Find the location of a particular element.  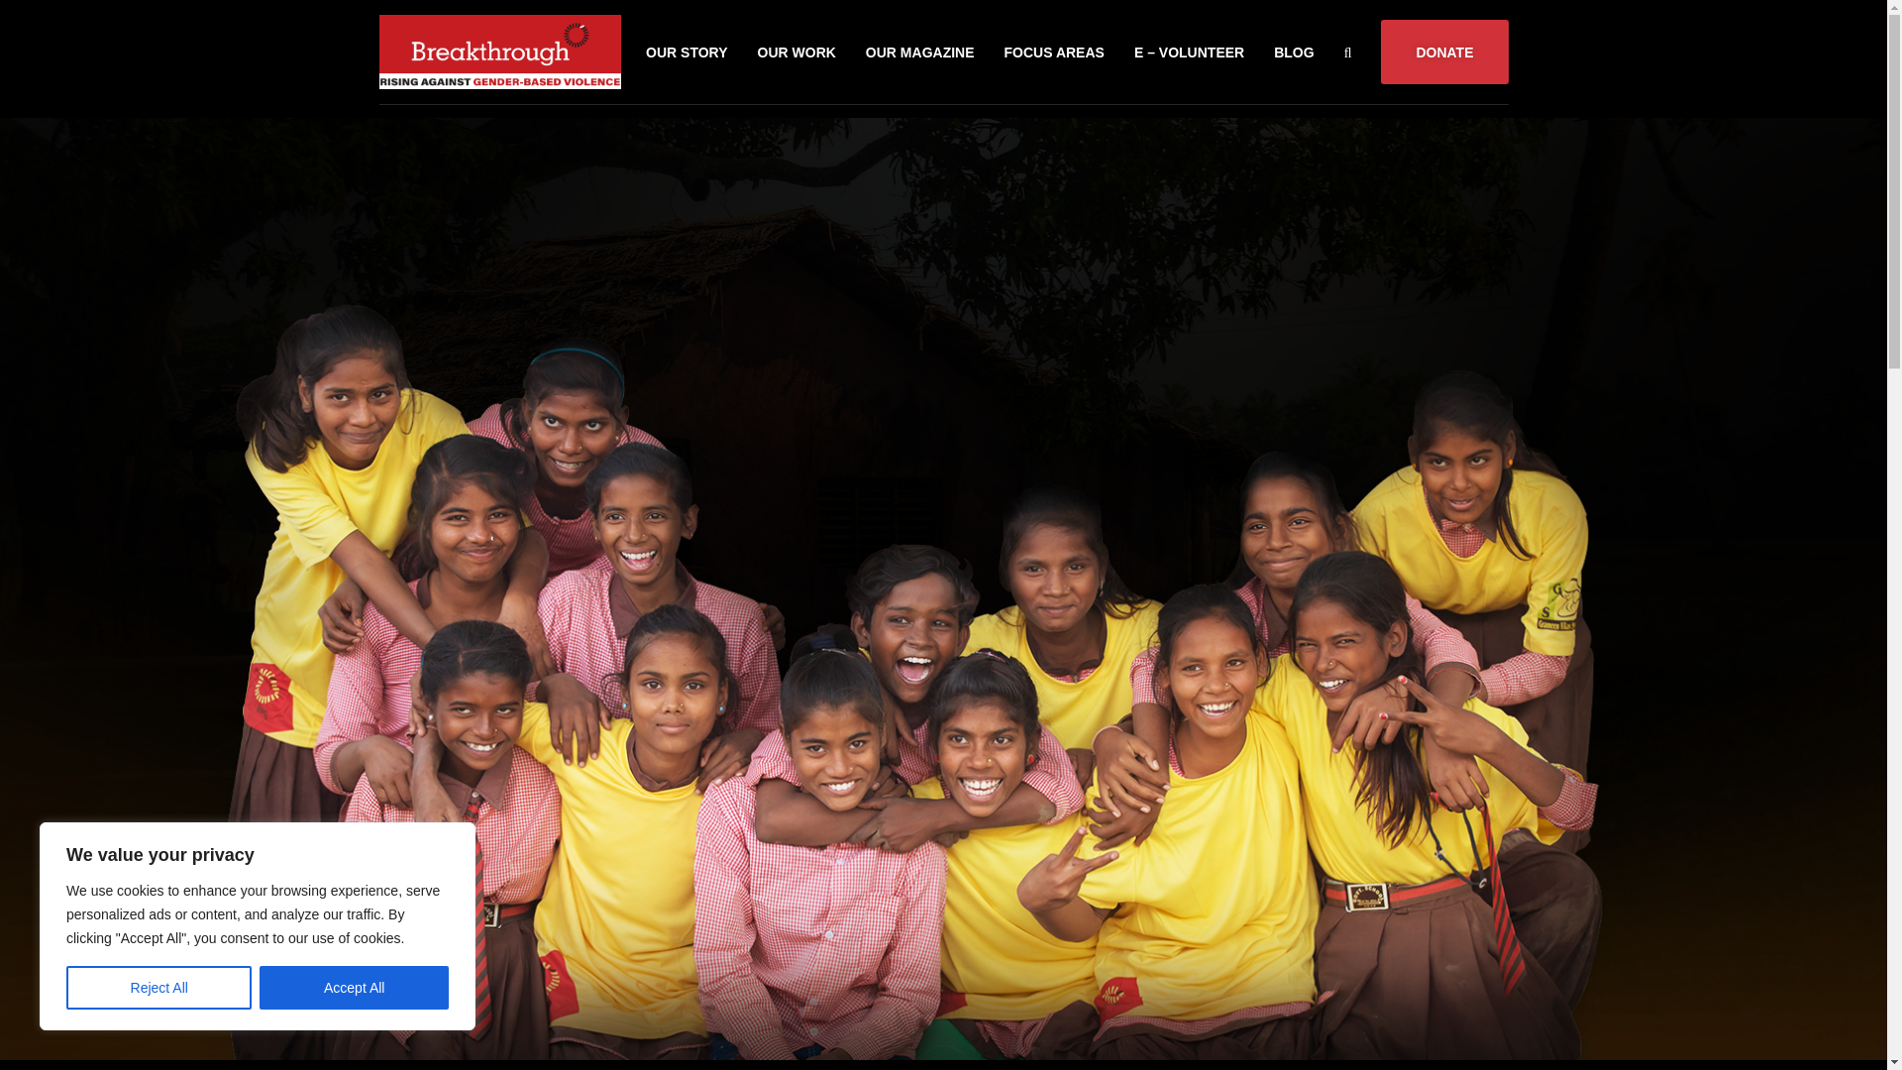

Reject All is located at coordinates (158, 988).